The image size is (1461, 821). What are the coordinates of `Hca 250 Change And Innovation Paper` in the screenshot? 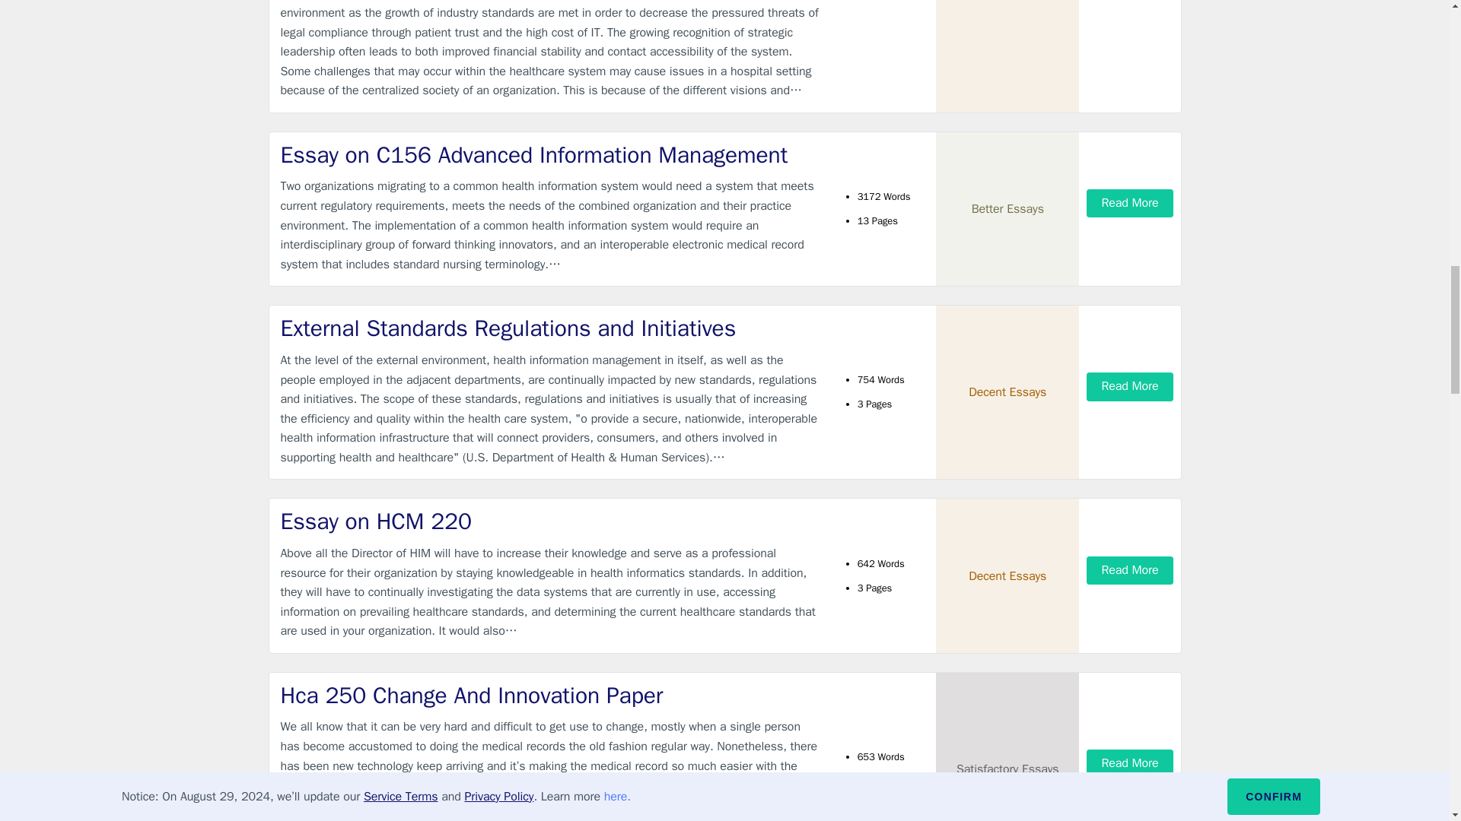 It's located at (551, 696).